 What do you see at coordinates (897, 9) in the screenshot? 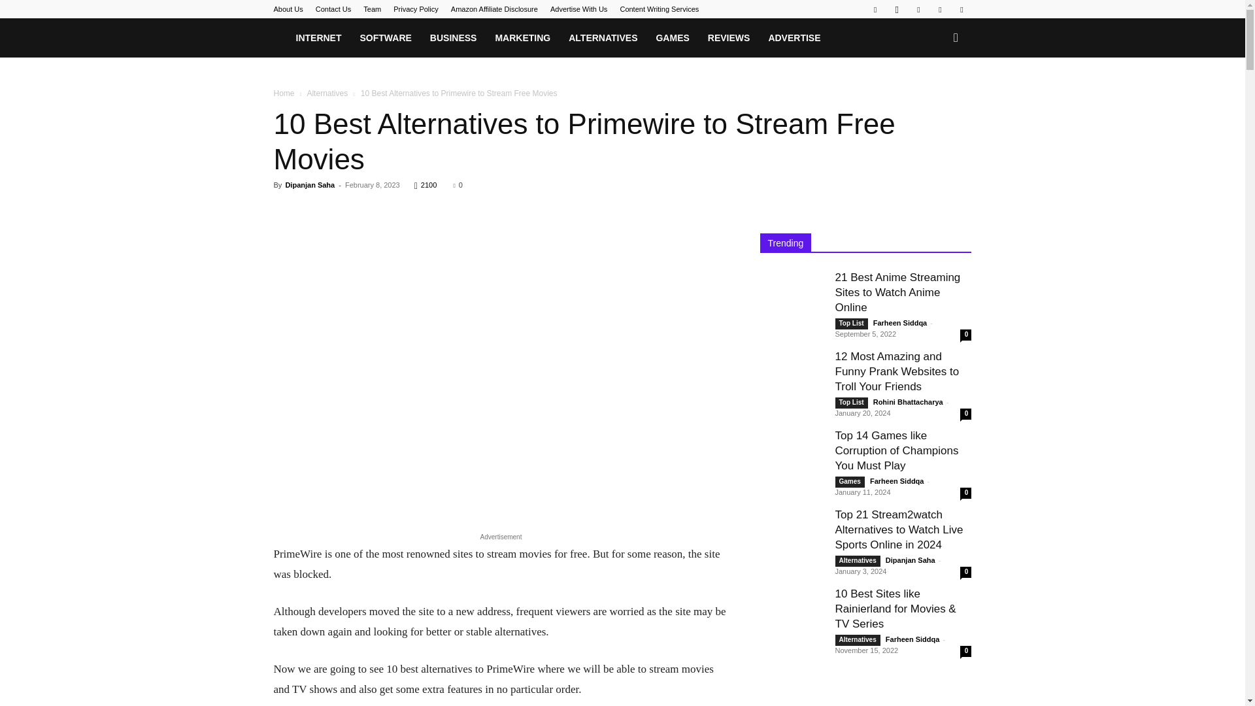
I see `Instagram` at bounding box center [897, 9].